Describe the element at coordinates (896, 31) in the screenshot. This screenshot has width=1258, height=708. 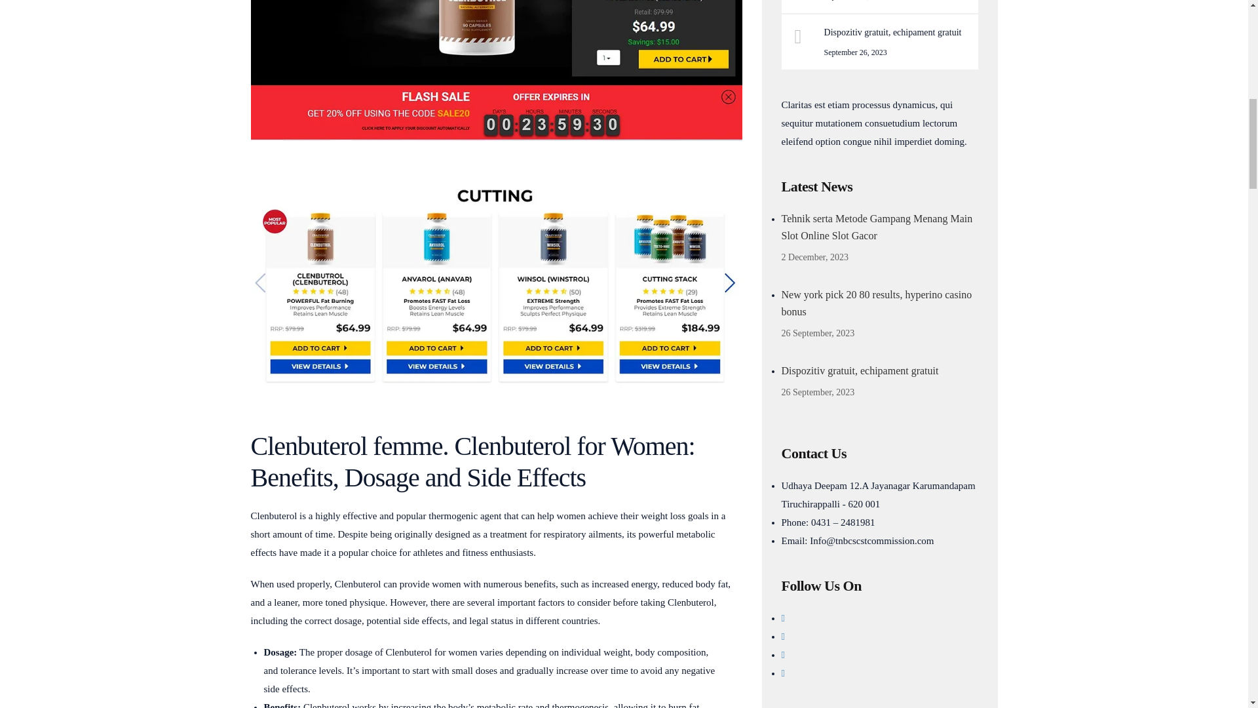
I see `Dispozitiv gratuit, echipament gratuit` at that location.